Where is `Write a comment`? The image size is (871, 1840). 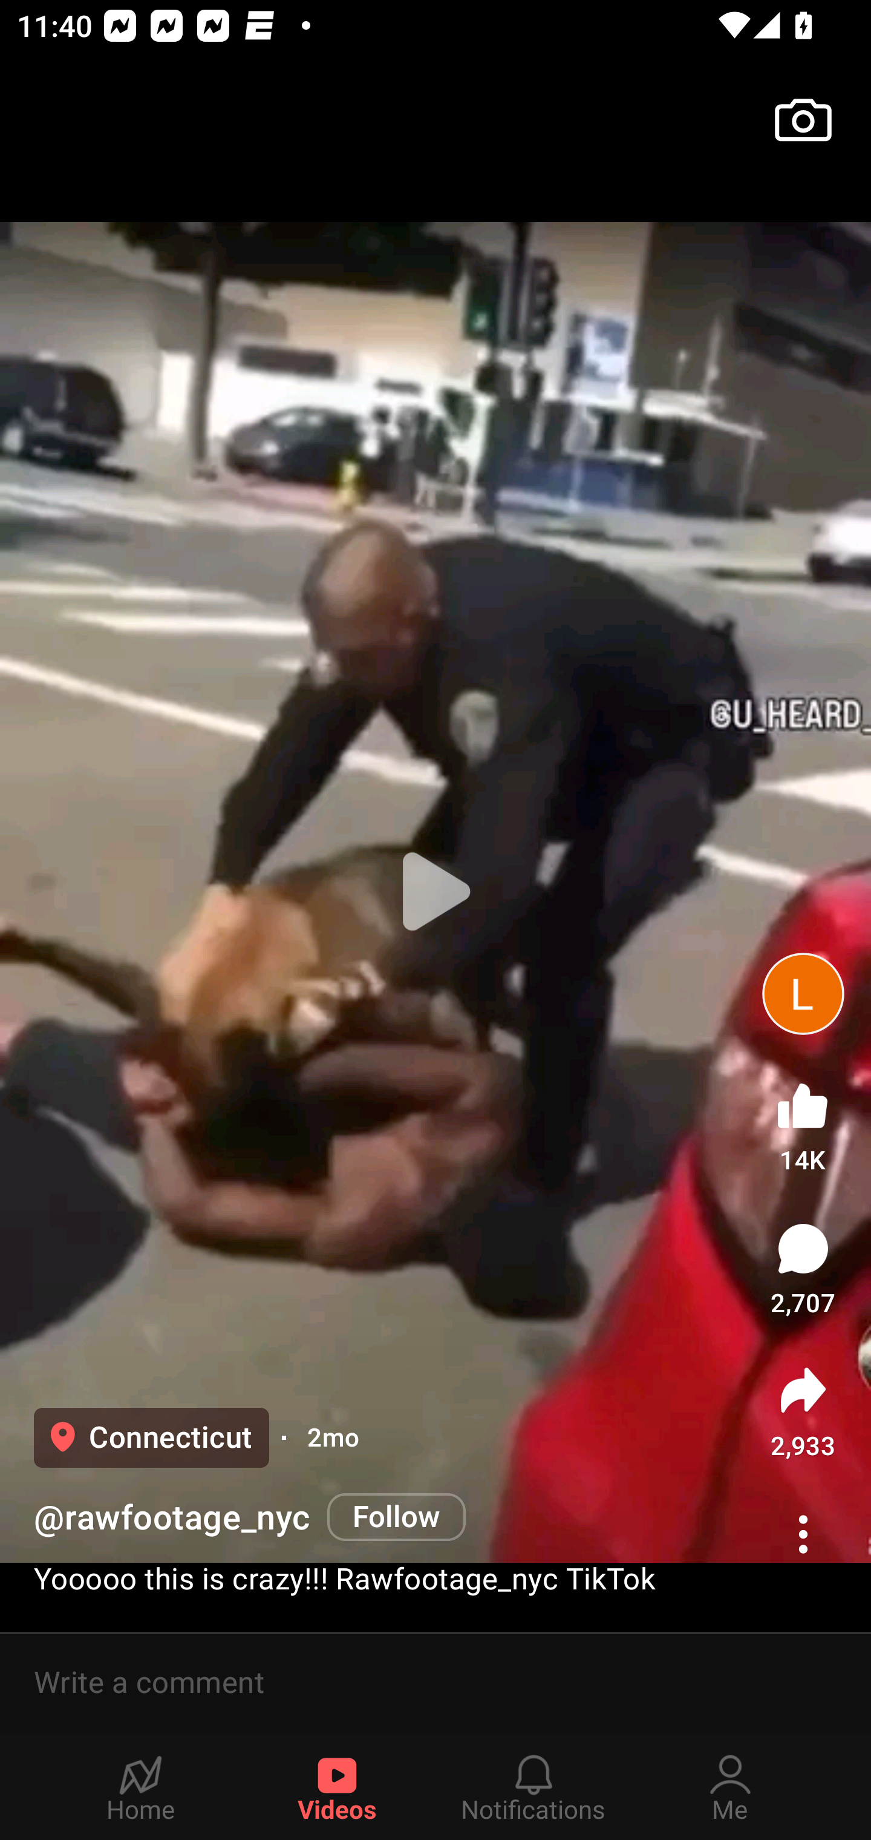 Write a comment is located at coordinates (435, 1683).